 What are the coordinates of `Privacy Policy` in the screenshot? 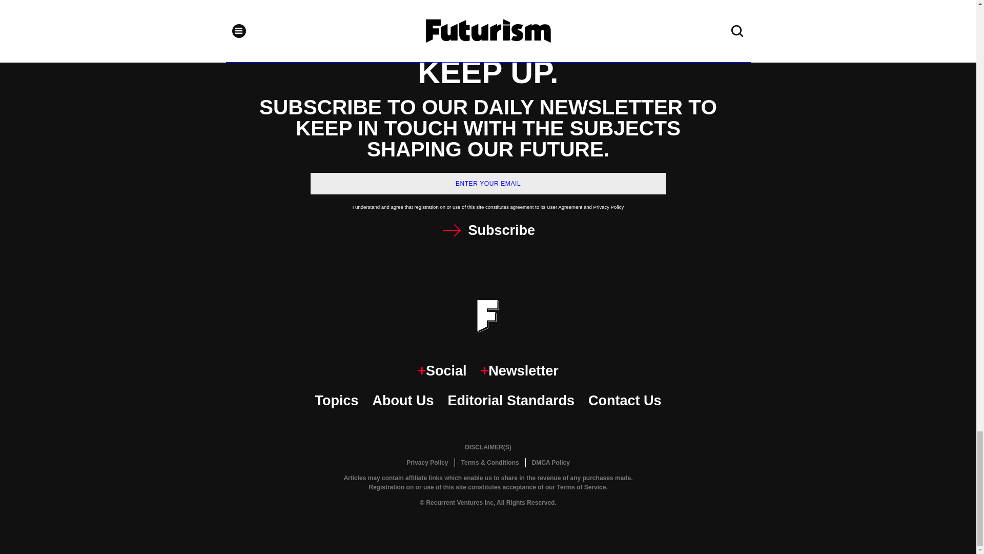 It's located at (427, 463).